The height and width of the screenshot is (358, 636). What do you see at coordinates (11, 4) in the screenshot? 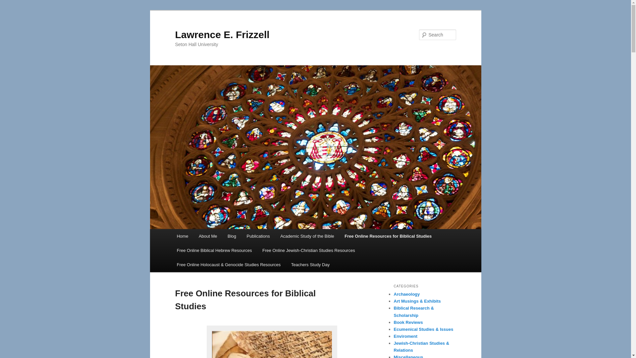
I see `Search` at bounding box center [11, 4].